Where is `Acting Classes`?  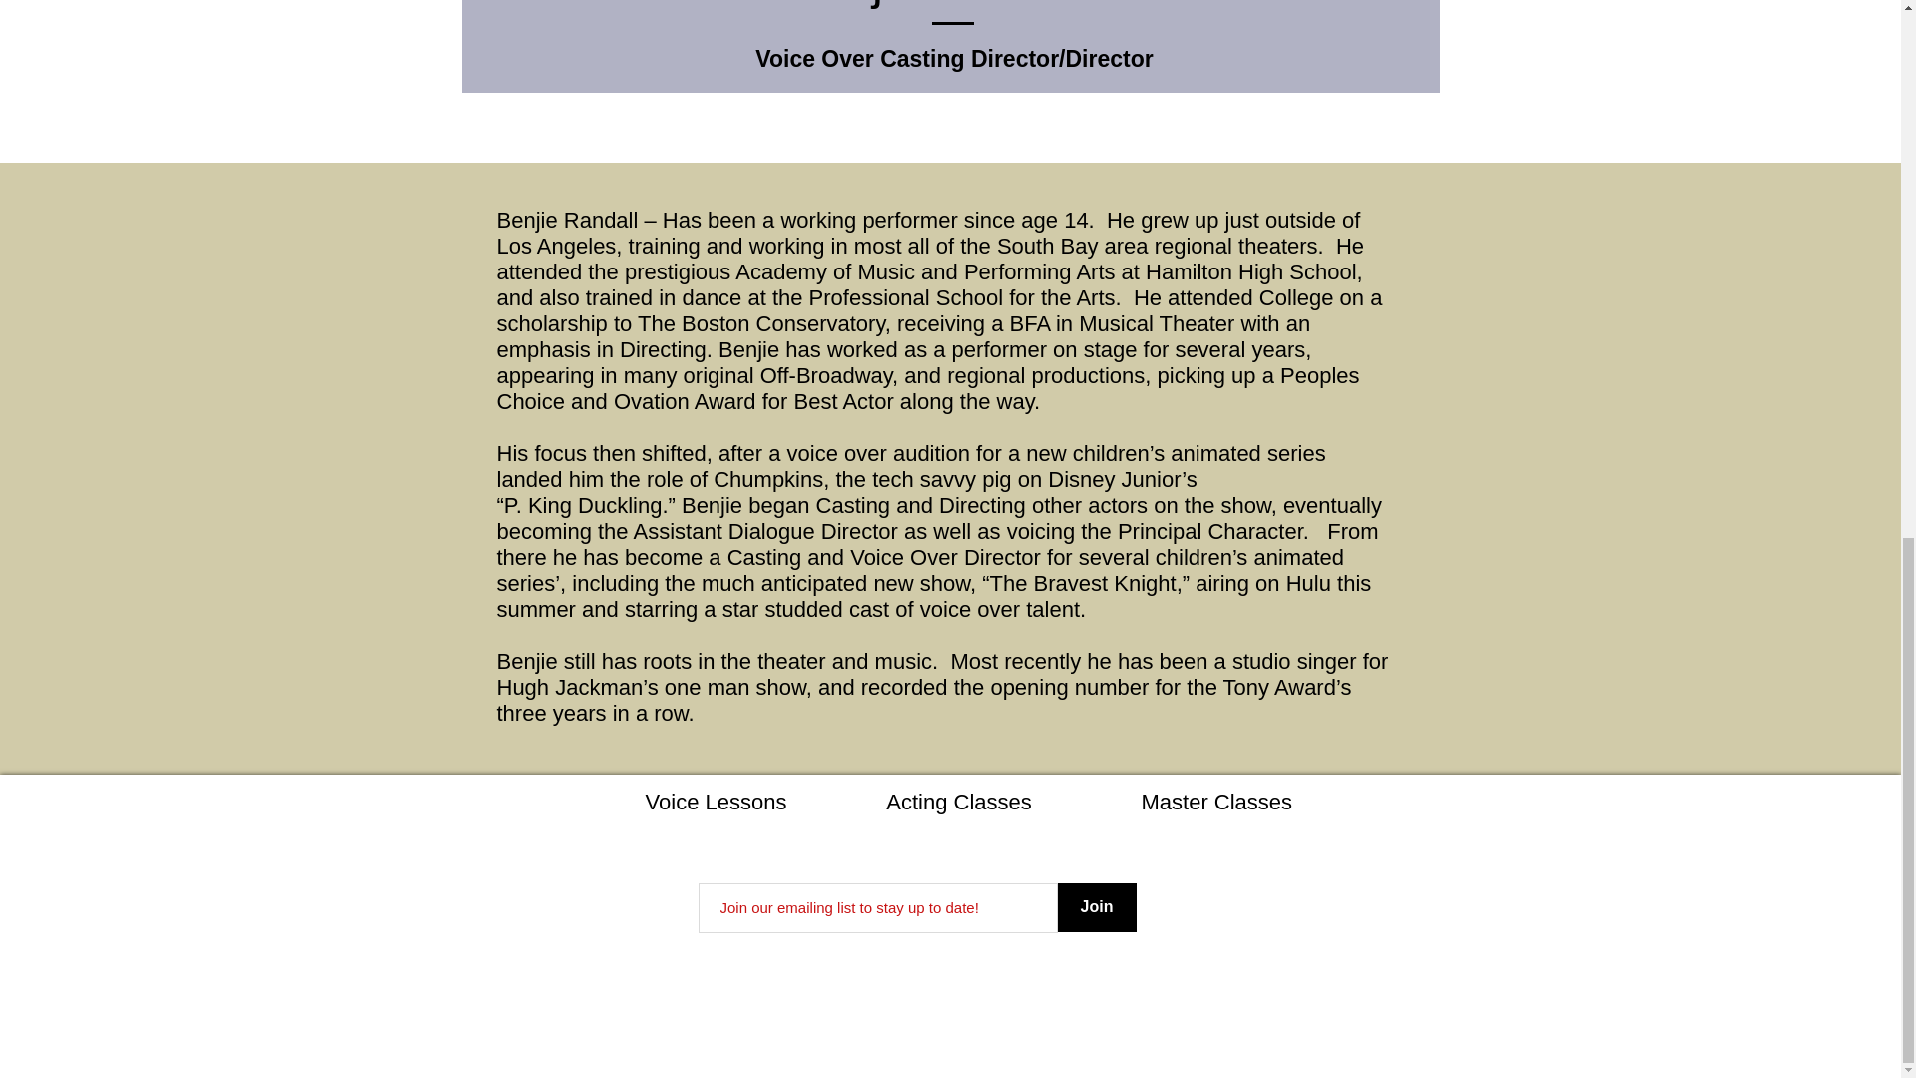 Acting Classes is located at coordinates (958, 802).